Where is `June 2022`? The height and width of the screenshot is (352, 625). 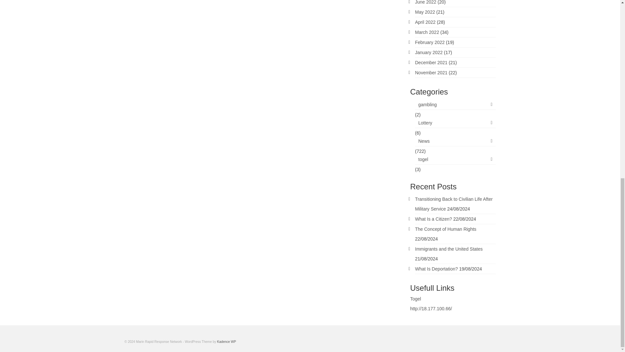 June 2022 is located at coordinates (425, 2).